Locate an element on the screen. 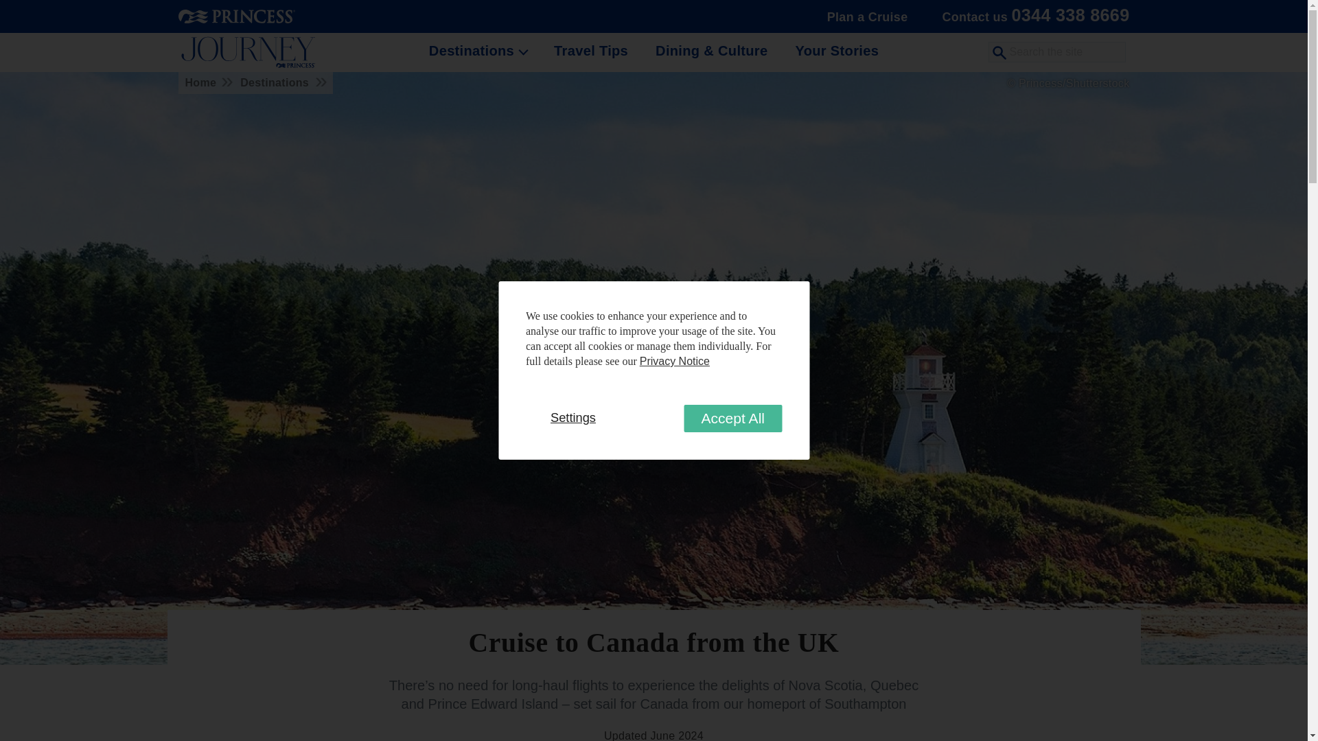  Travel Tips is located at coordinates (590, 51).